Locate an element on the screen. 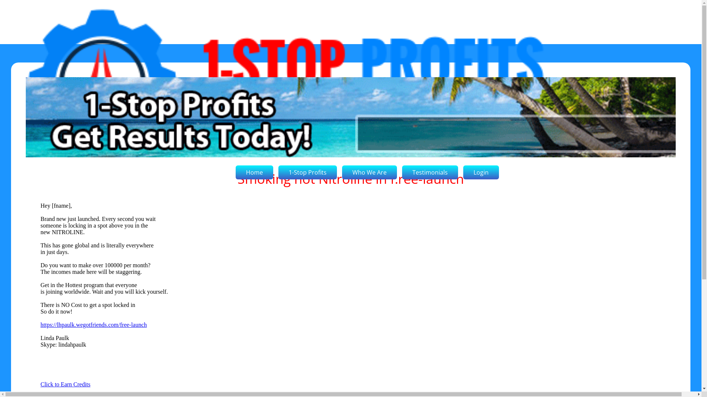  Who We Are is located at coordinates (370, 172).